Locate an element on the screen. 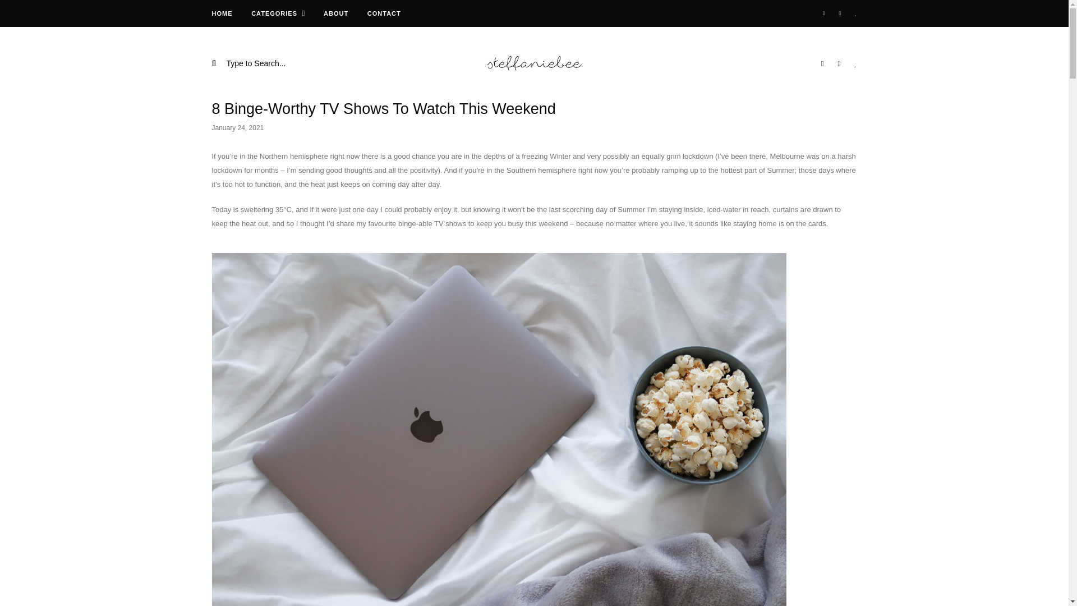 The height and width of the screenshot is (606, 1077). CONTACT is located at coordinates (384, 13).